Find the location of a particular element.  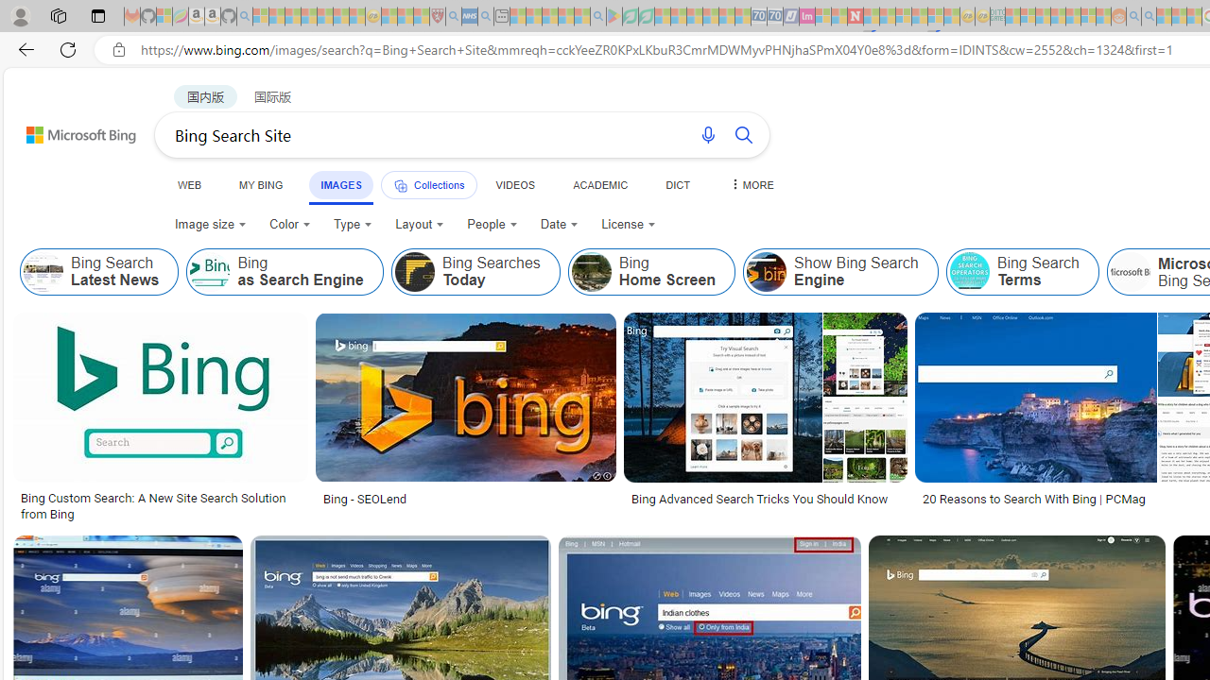

Bing Search Terms is located at coordinates (969, 272).